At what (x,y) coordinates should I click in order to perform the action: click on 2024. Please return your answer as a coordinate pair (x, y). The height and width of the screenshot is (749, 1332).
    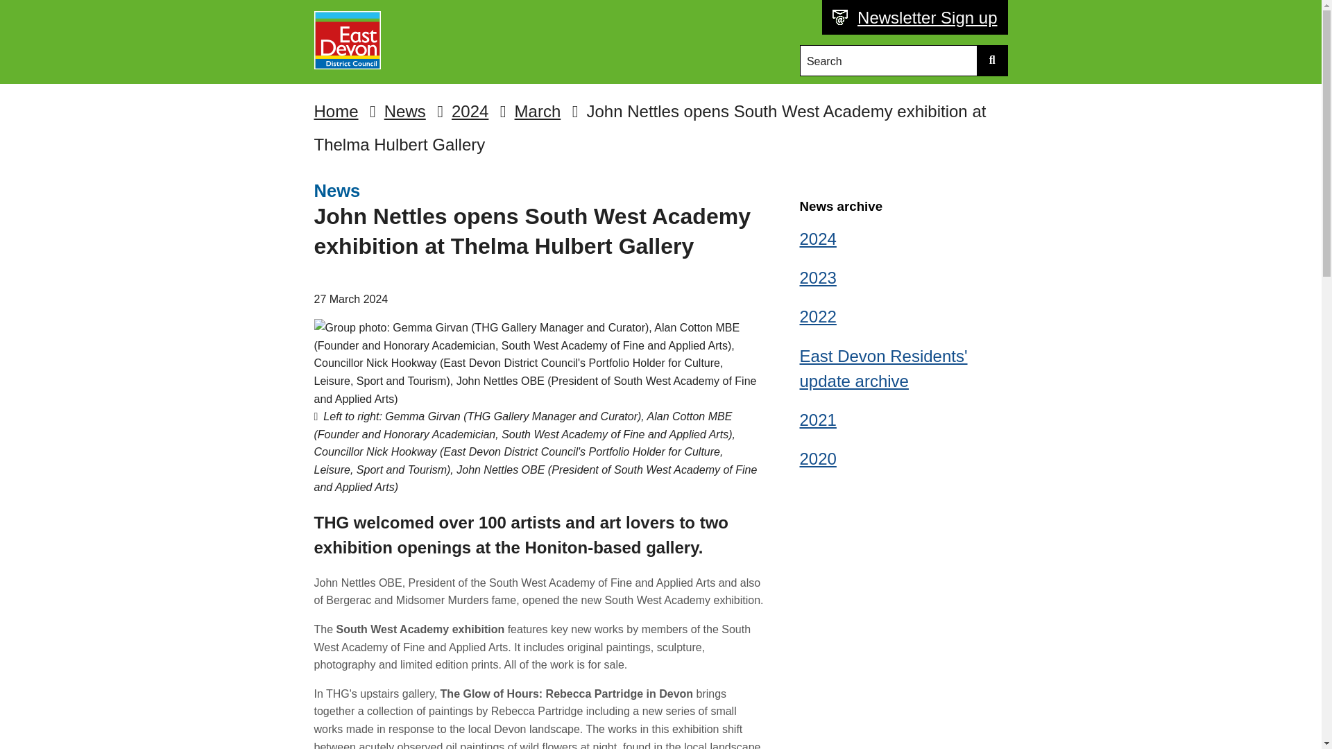
    Looking at the image, I should click on (903, 239).